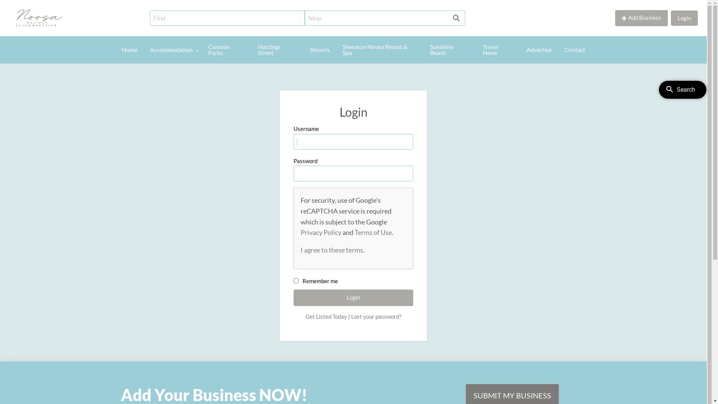  What do you see at coordinates (172, 73) in the screenshot?
I see `Sunshine Beach` at bounding box center [172, 73].